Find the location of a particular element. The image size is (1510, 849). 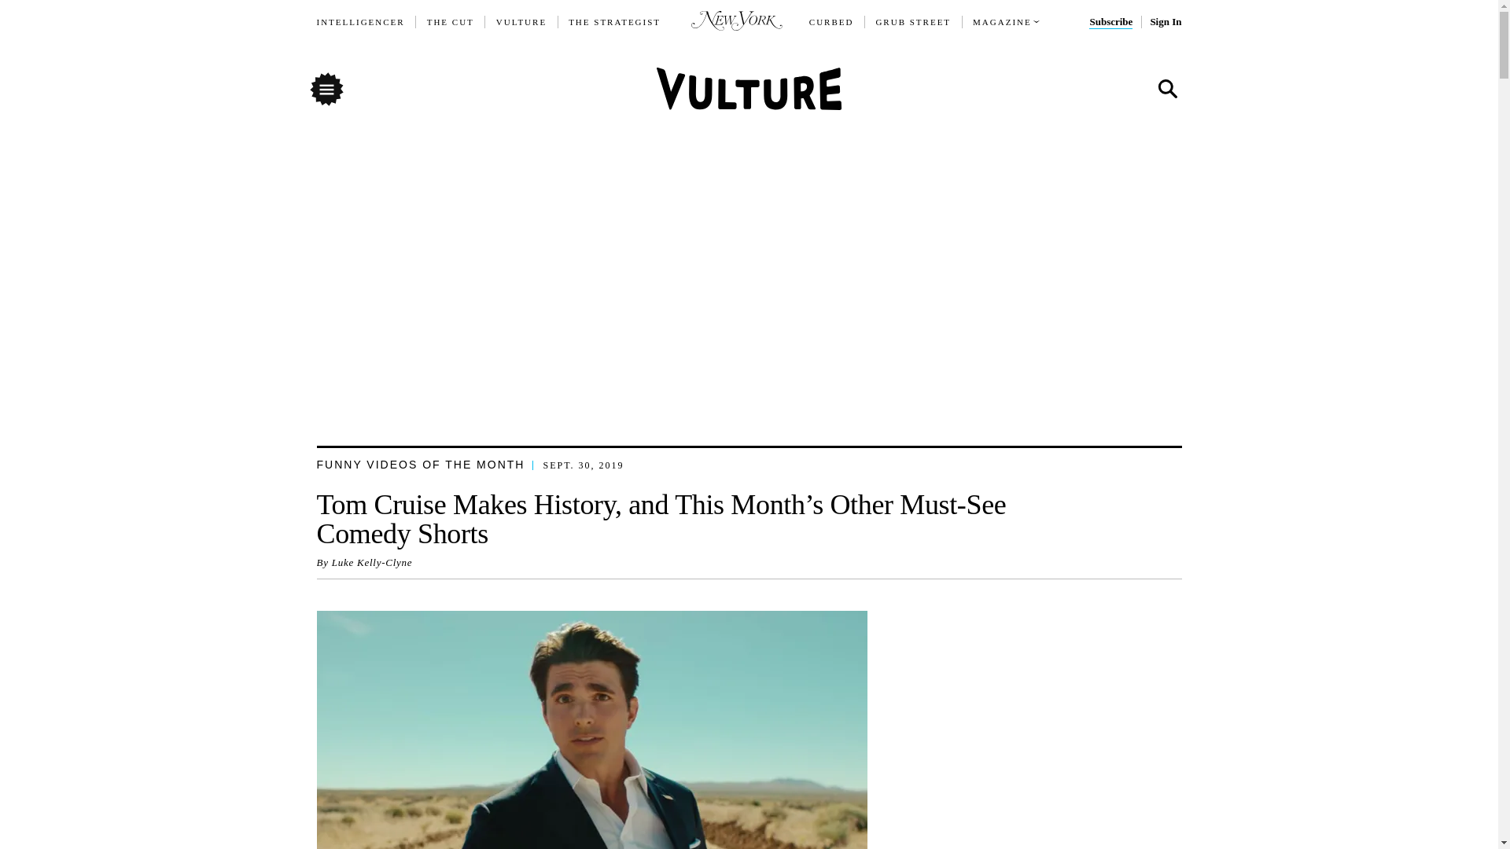

Search is located at coordinates (1166, 90).